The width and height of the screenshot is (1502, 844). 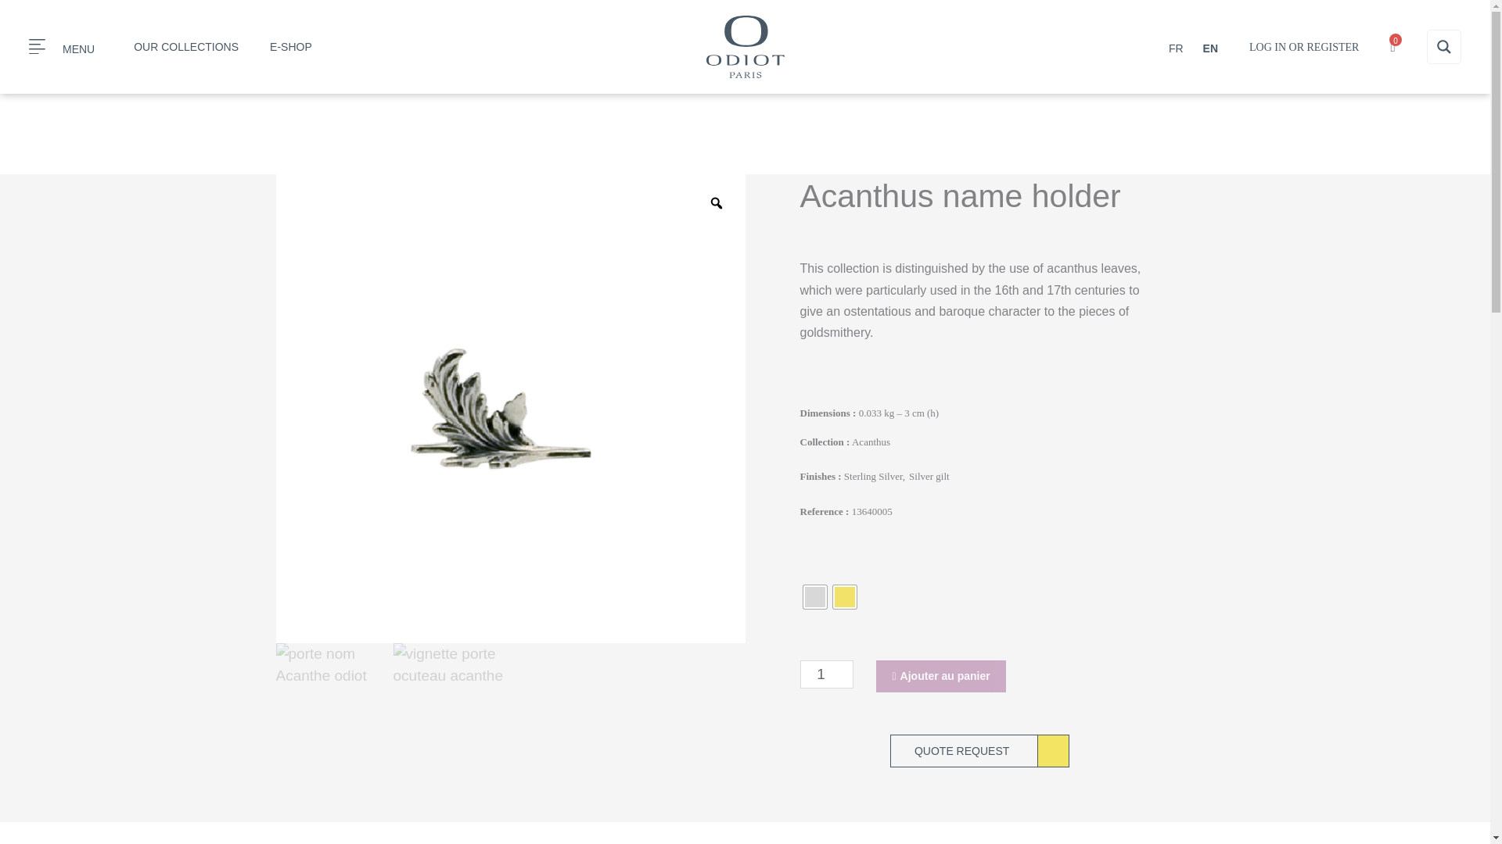 What do you see at coordinates (843, 597) in the screenshot?
I see `Silver gilt` at bounding box center [843, 597].